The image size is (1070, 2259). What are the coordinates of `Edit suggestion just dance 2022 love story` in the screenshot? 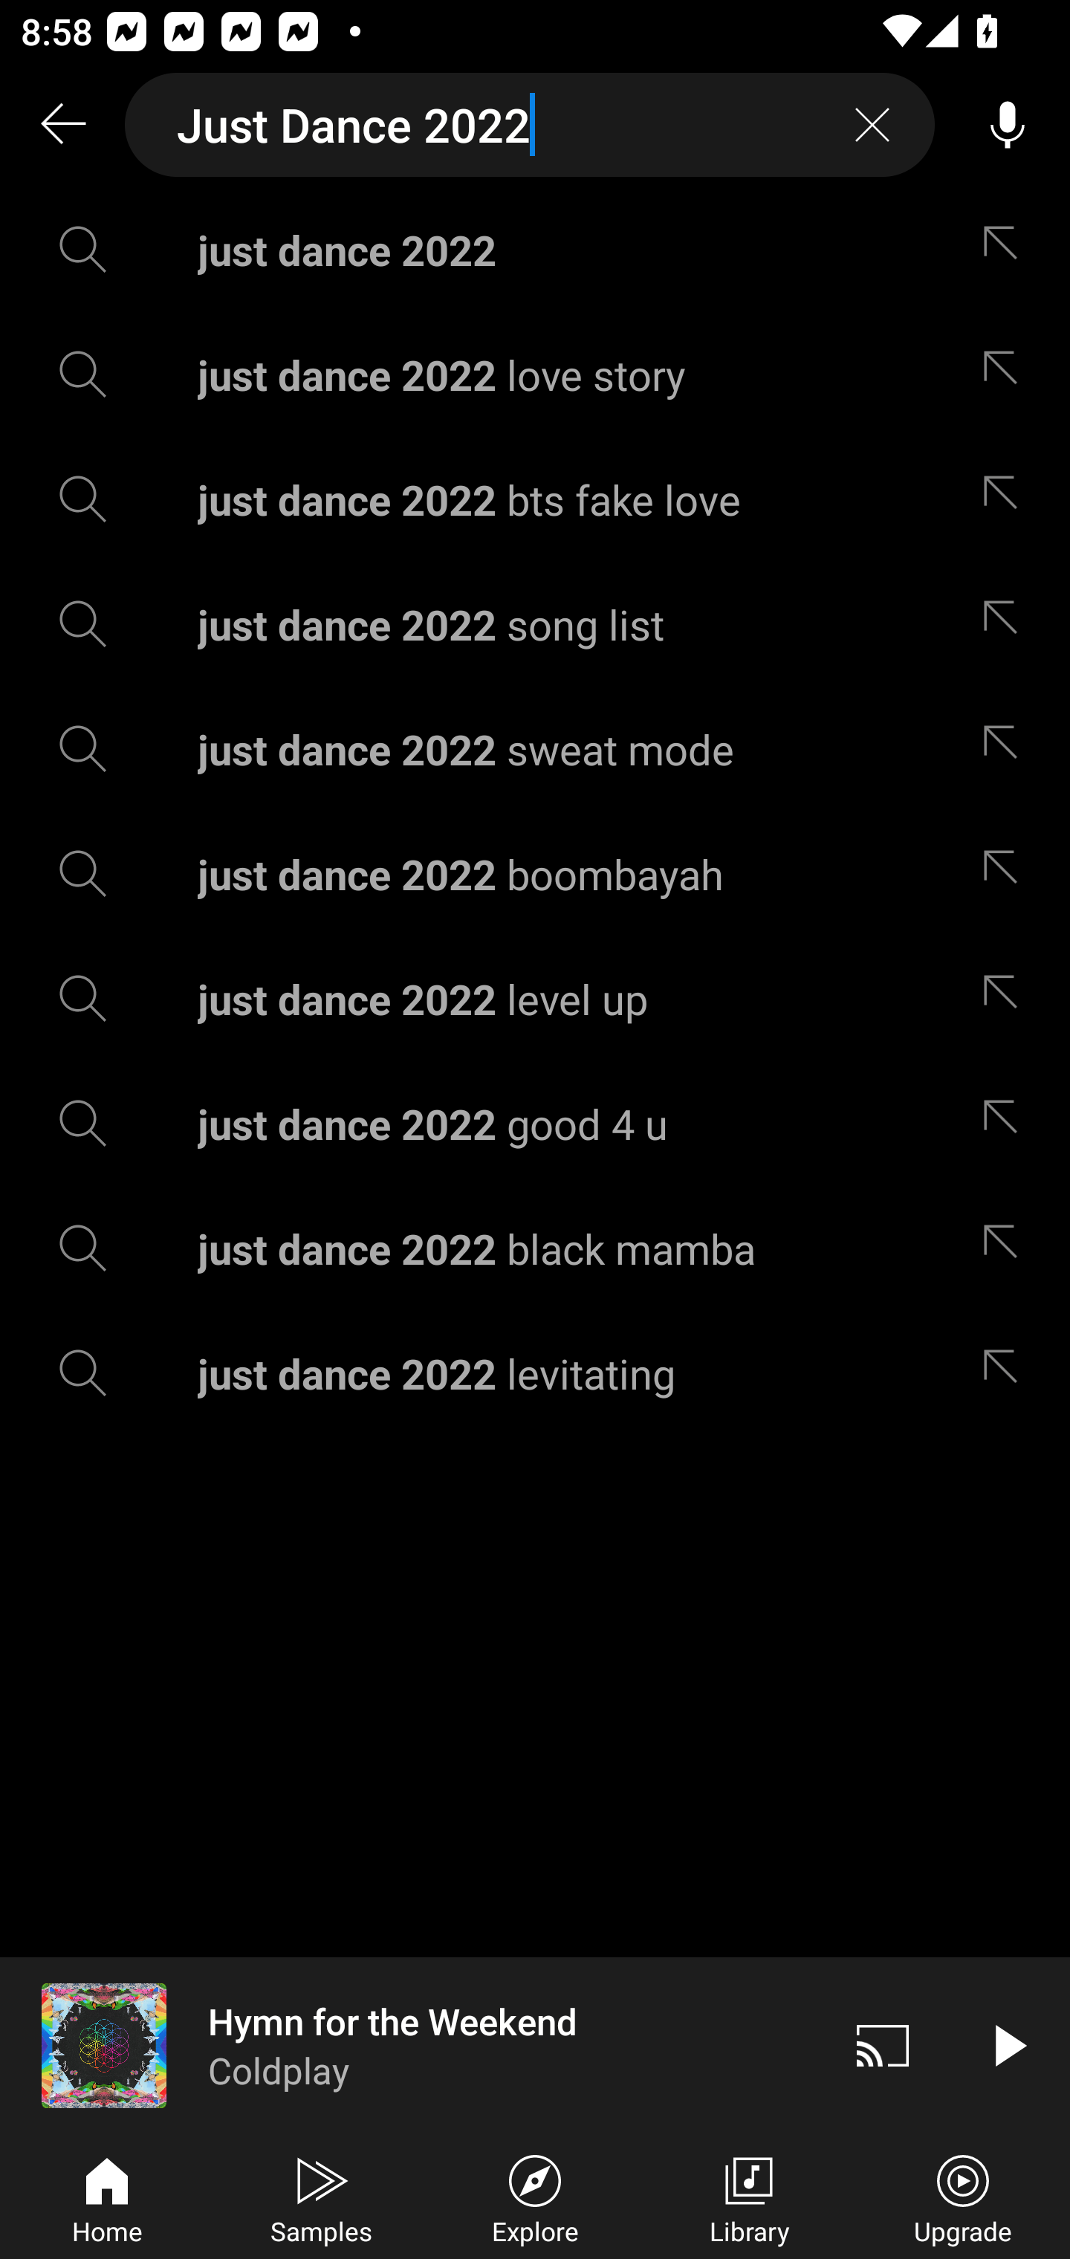 It's located at (1007, 373).